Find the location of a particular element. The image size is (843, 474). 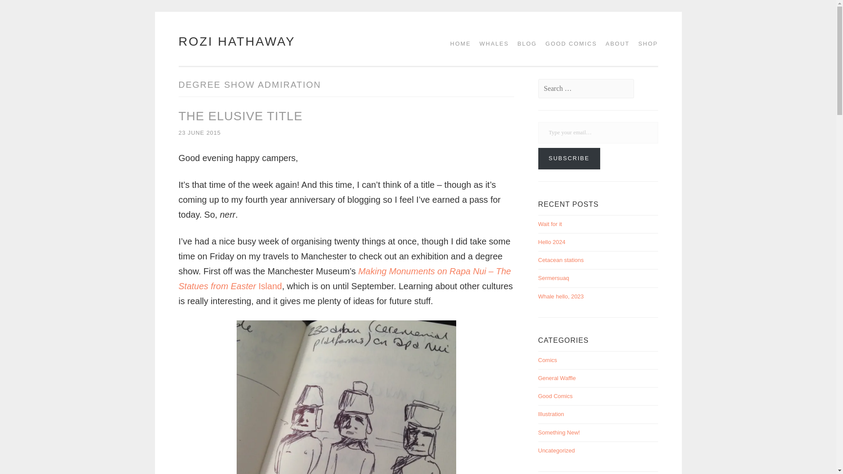

Search is located at coordinates (25, 10).